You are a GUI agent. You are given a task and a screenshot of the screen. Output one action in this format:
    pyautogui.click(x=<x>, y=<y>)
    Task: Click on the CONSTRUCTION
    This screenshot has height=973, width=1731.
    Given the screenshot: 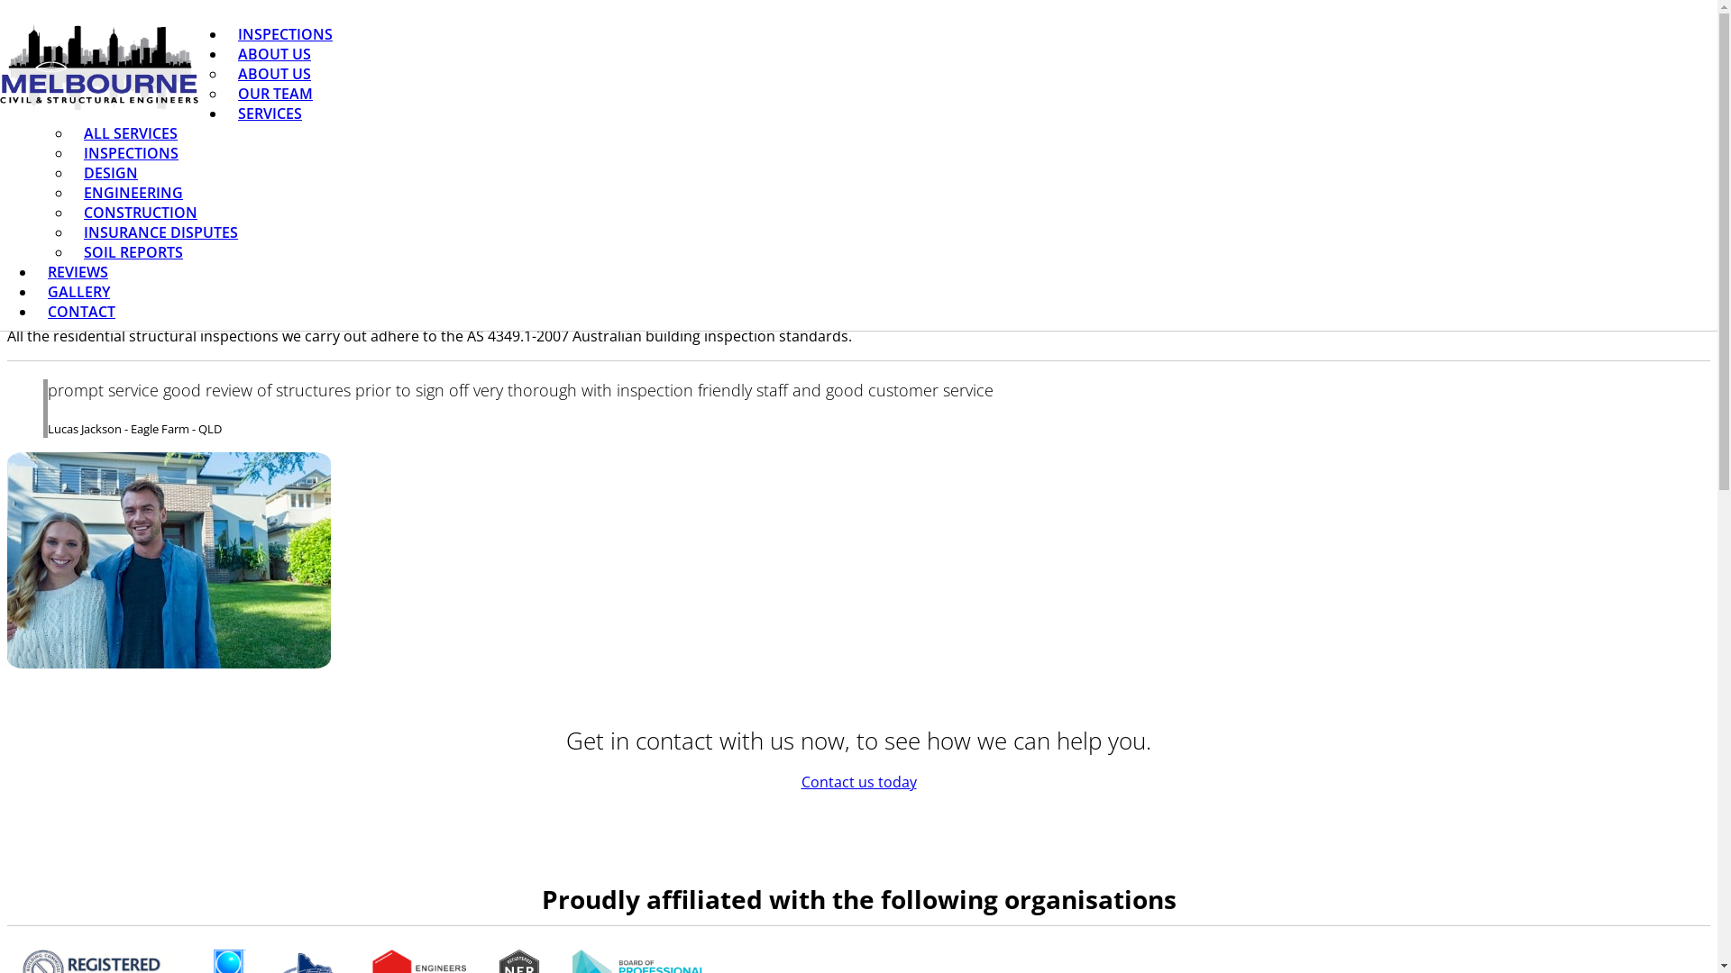 What is the action you would take?
    pyautogui.click(x=141, y=213)
    